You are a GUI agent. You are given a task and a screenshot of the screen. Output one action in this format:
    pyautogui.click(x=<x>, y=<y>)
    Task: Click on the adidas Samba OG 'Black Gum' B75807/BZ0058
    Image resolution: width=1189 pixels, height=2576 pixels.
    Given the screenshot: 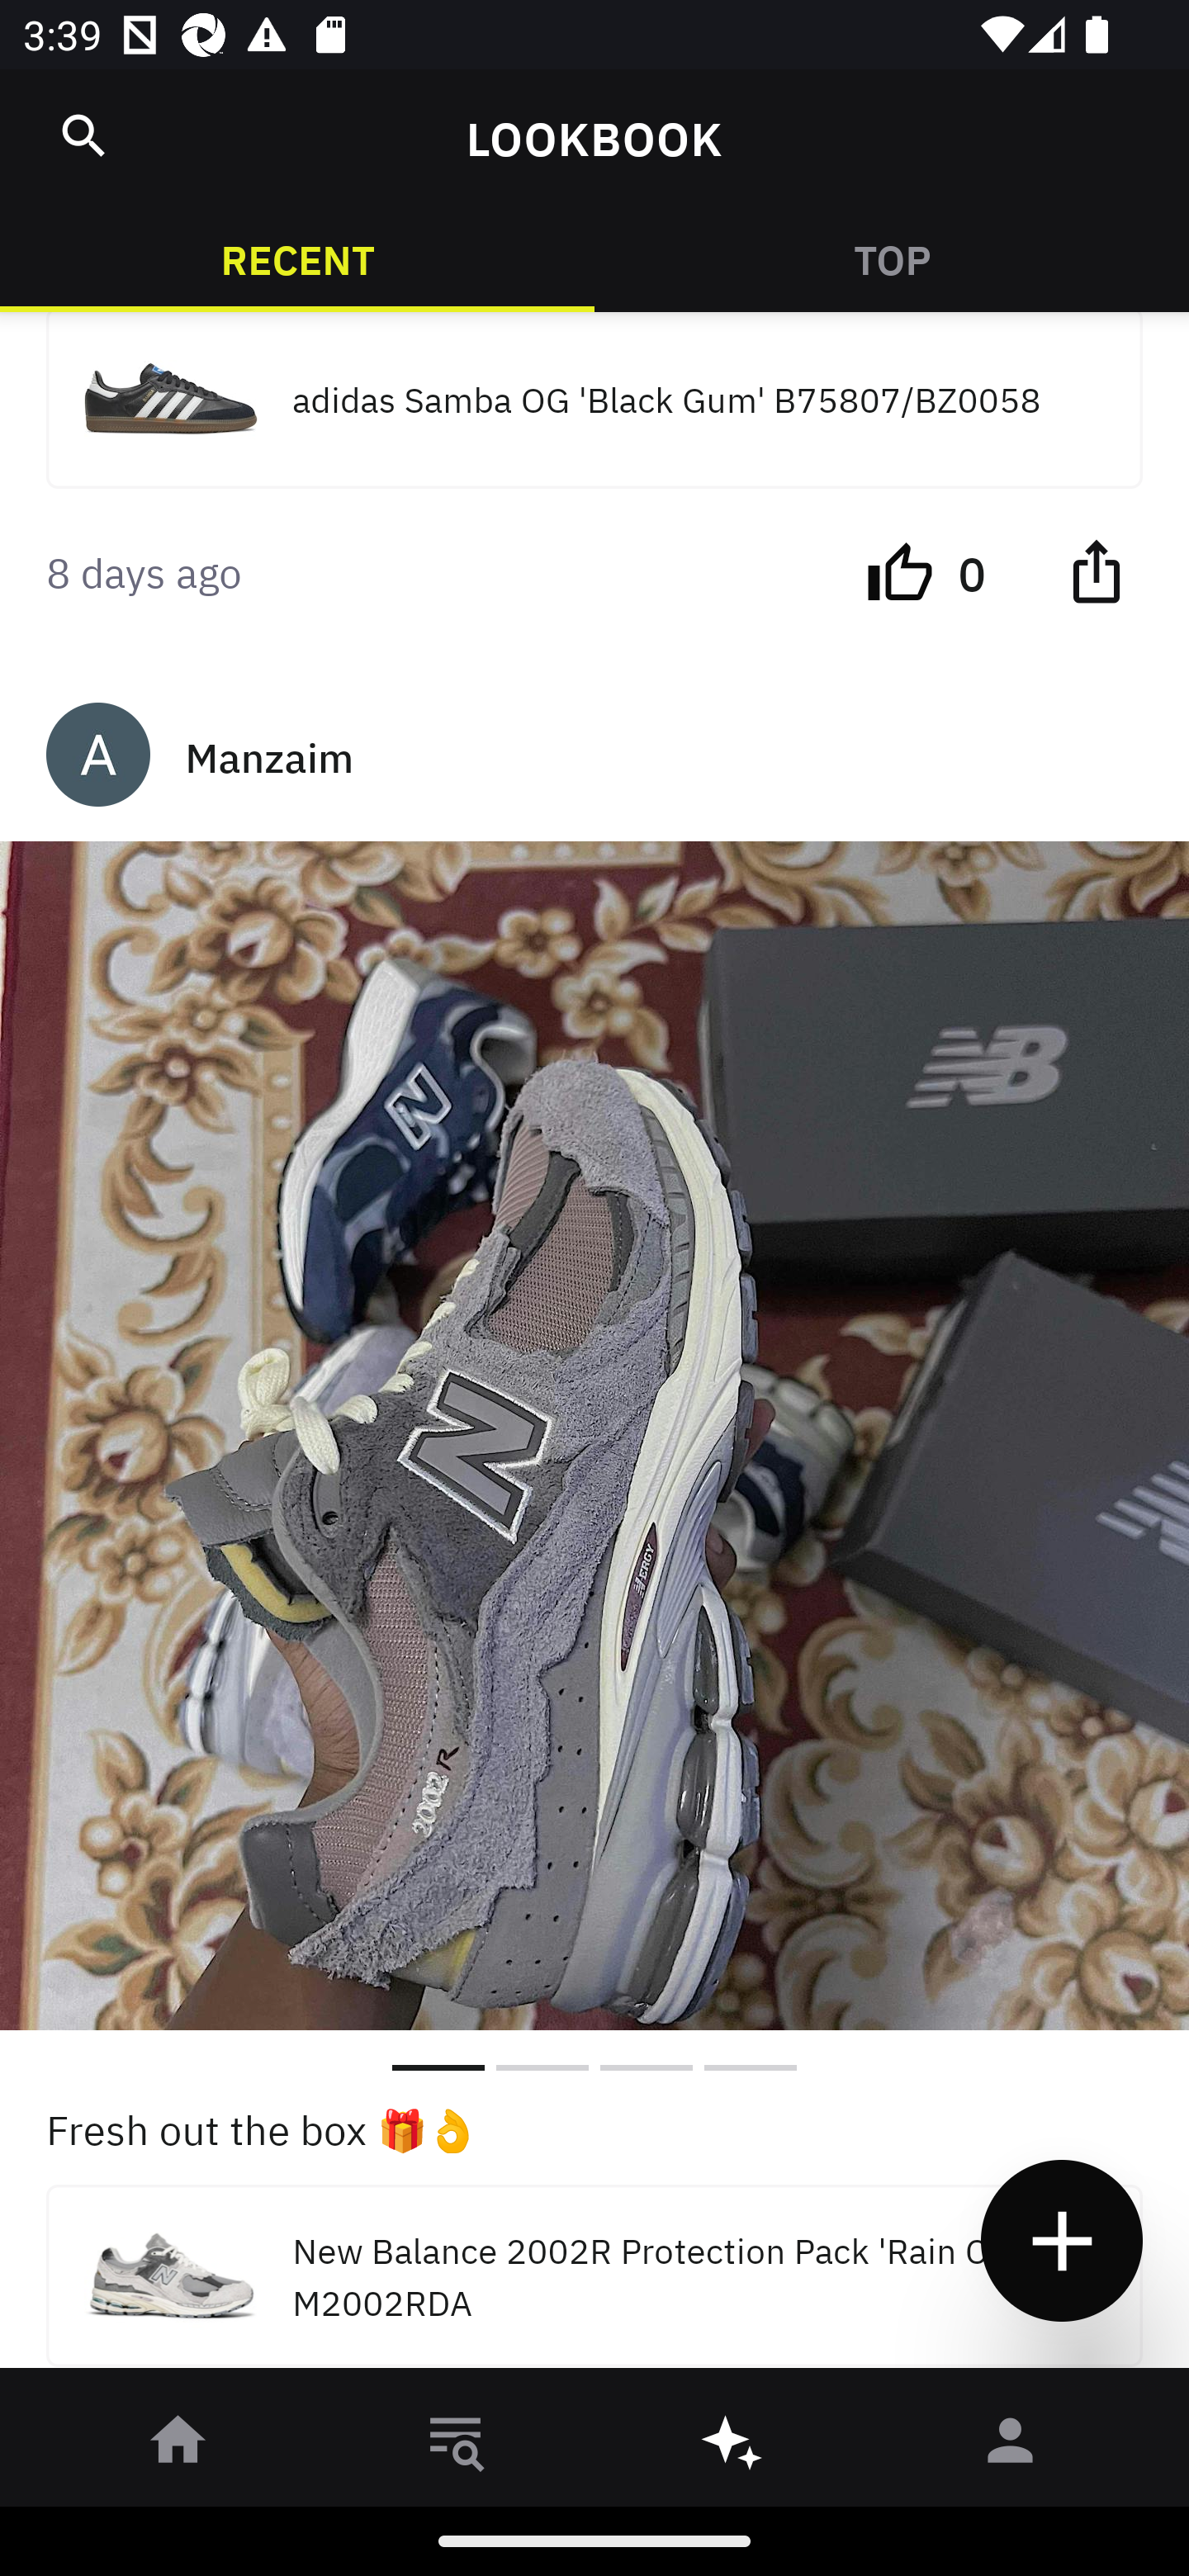 What is the action you would take?
    pyautogui.click(x=594, y=400)
    